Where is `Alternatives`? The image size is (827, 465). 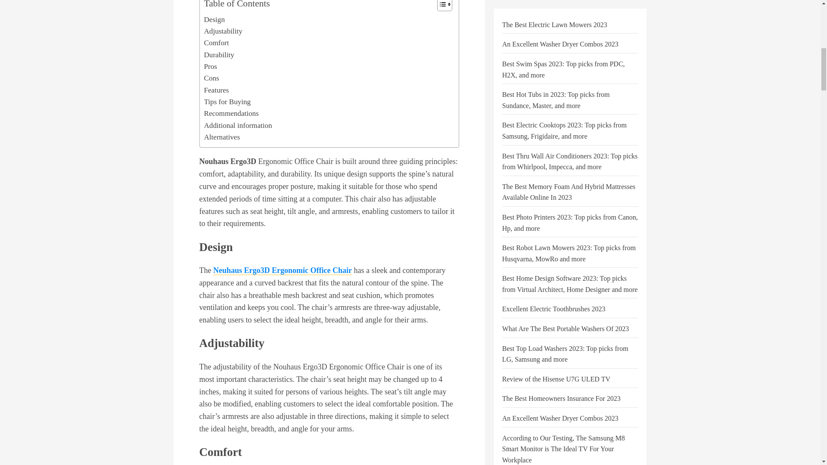 Alternatives is located at coordinates (222, 137).